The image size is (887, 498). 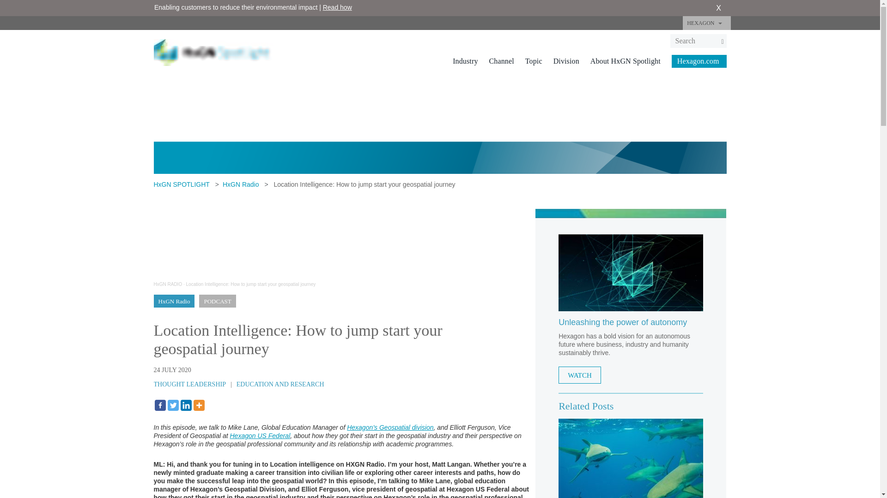 I want to click on HEXAGON, so click(x=706, y=23).